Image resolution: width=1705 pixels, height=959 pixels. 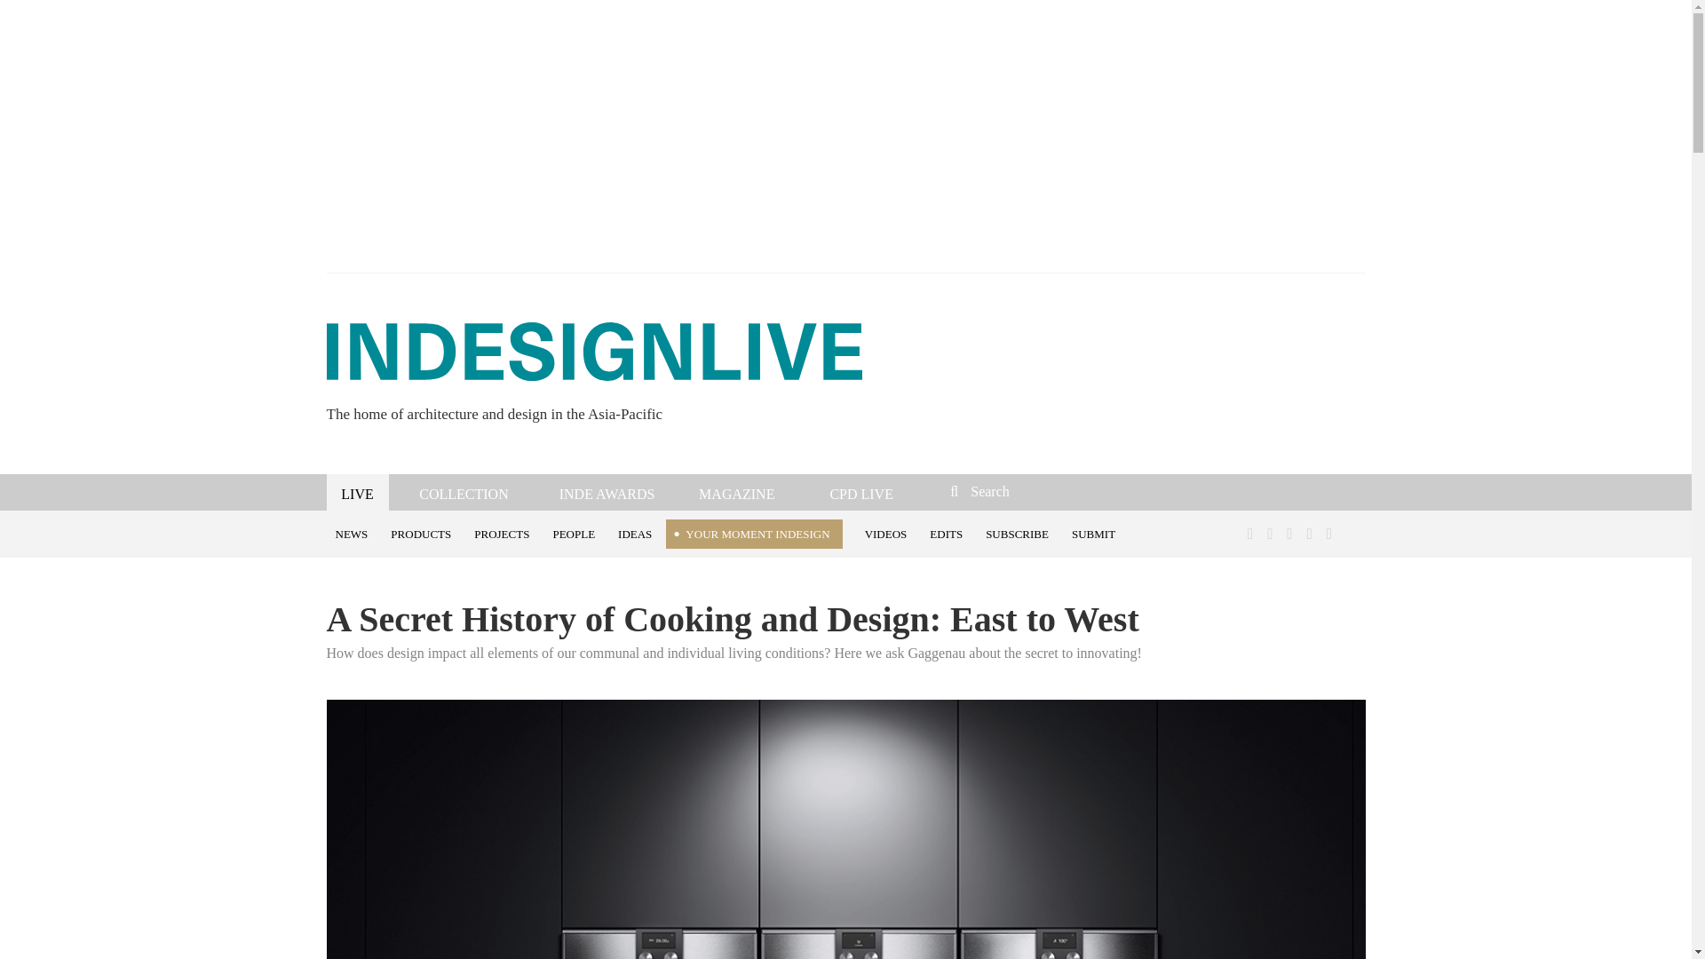 I want to click on PRODUCTS, so click(x=424, y=533).